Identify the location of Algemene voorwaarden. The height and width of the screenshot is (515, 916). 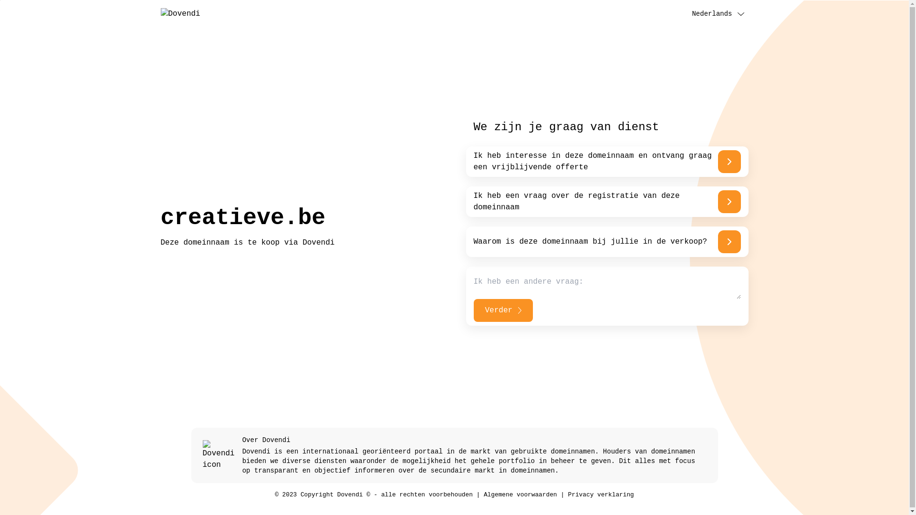
(520, 495).